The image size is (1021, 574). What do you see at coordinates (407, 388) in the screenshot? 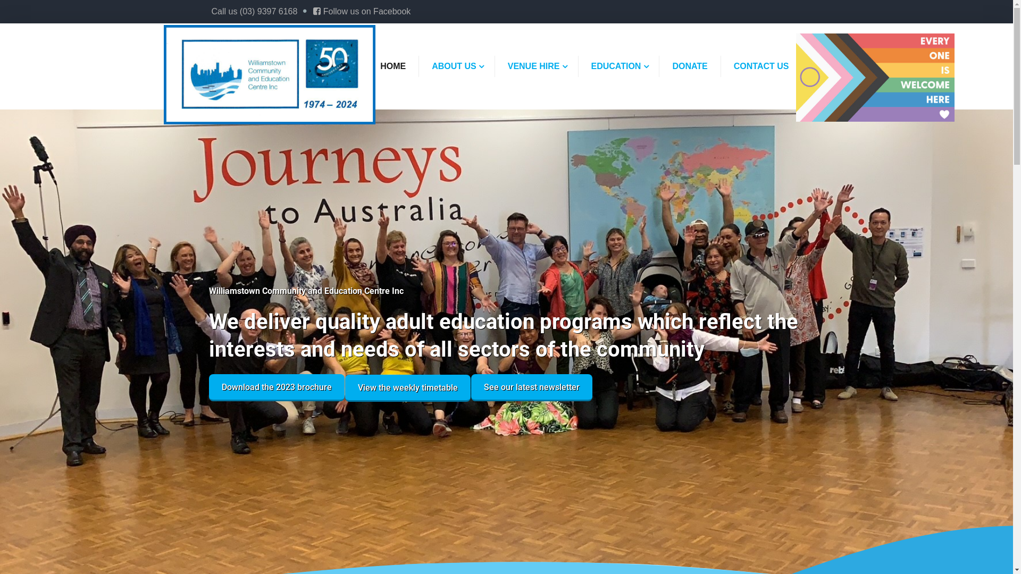
I see `View the weekly timetable` at bounding box center [407, 388].